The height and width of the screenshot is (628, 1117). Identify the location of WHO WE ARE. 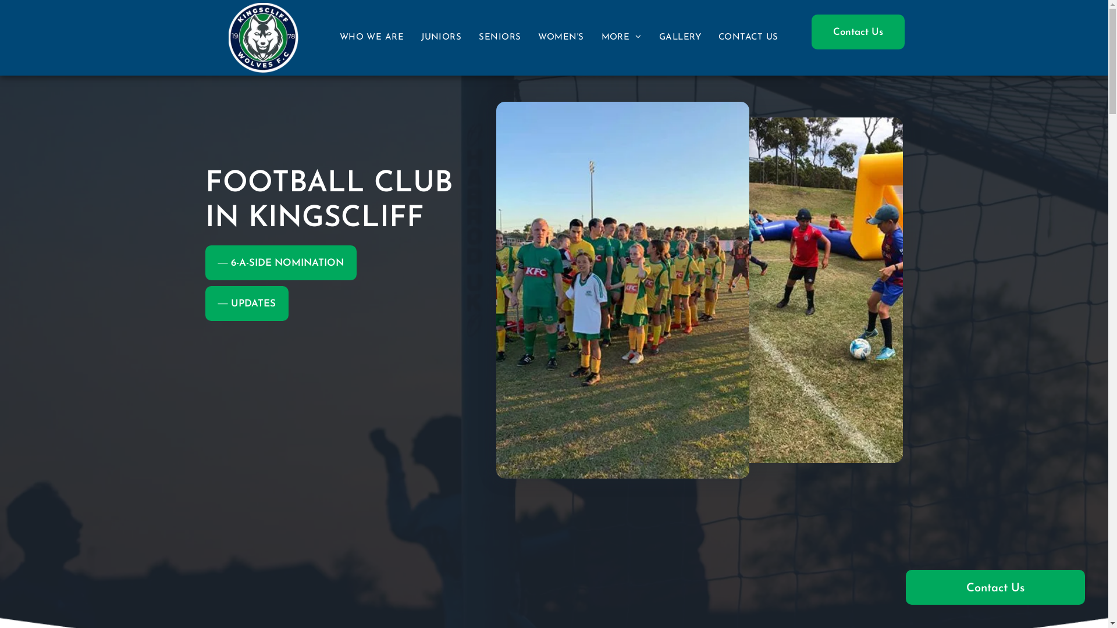
(372, 38).